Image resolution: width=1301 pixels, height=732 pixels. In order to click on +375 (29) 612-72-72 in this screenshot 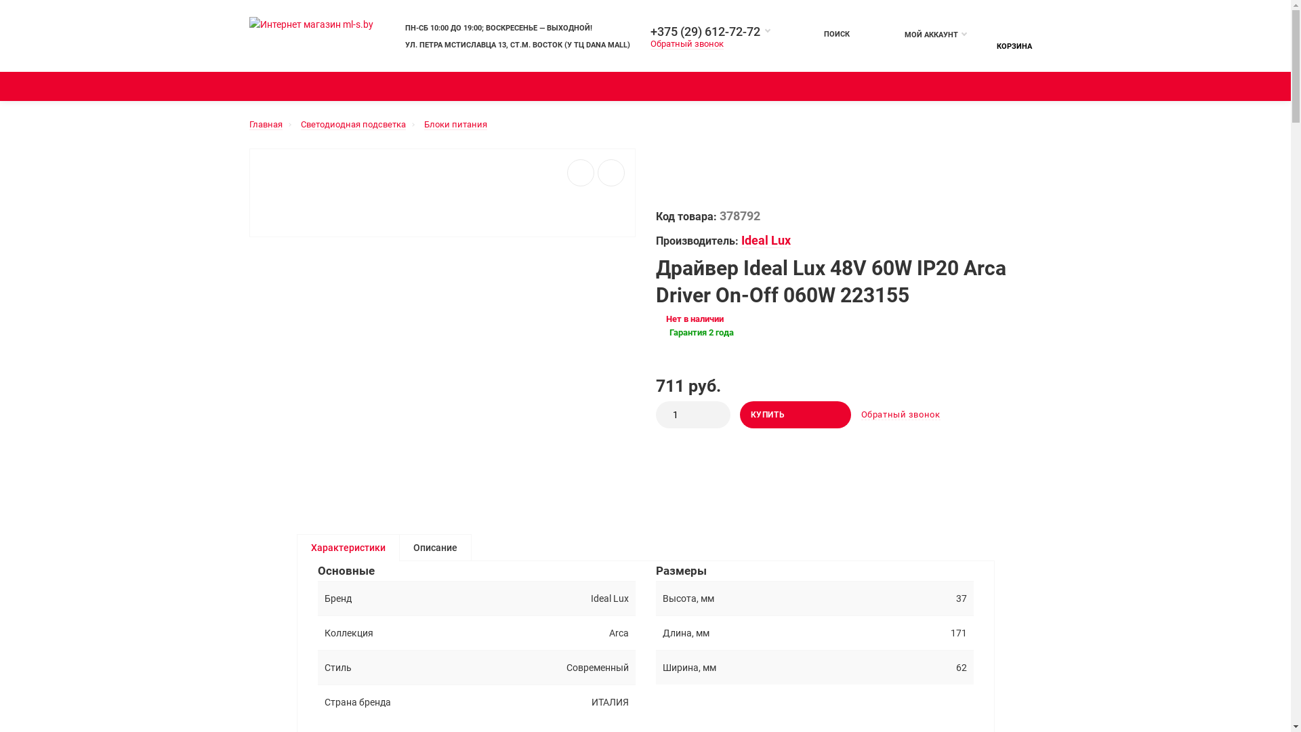, I will do `click(711, 31)`.